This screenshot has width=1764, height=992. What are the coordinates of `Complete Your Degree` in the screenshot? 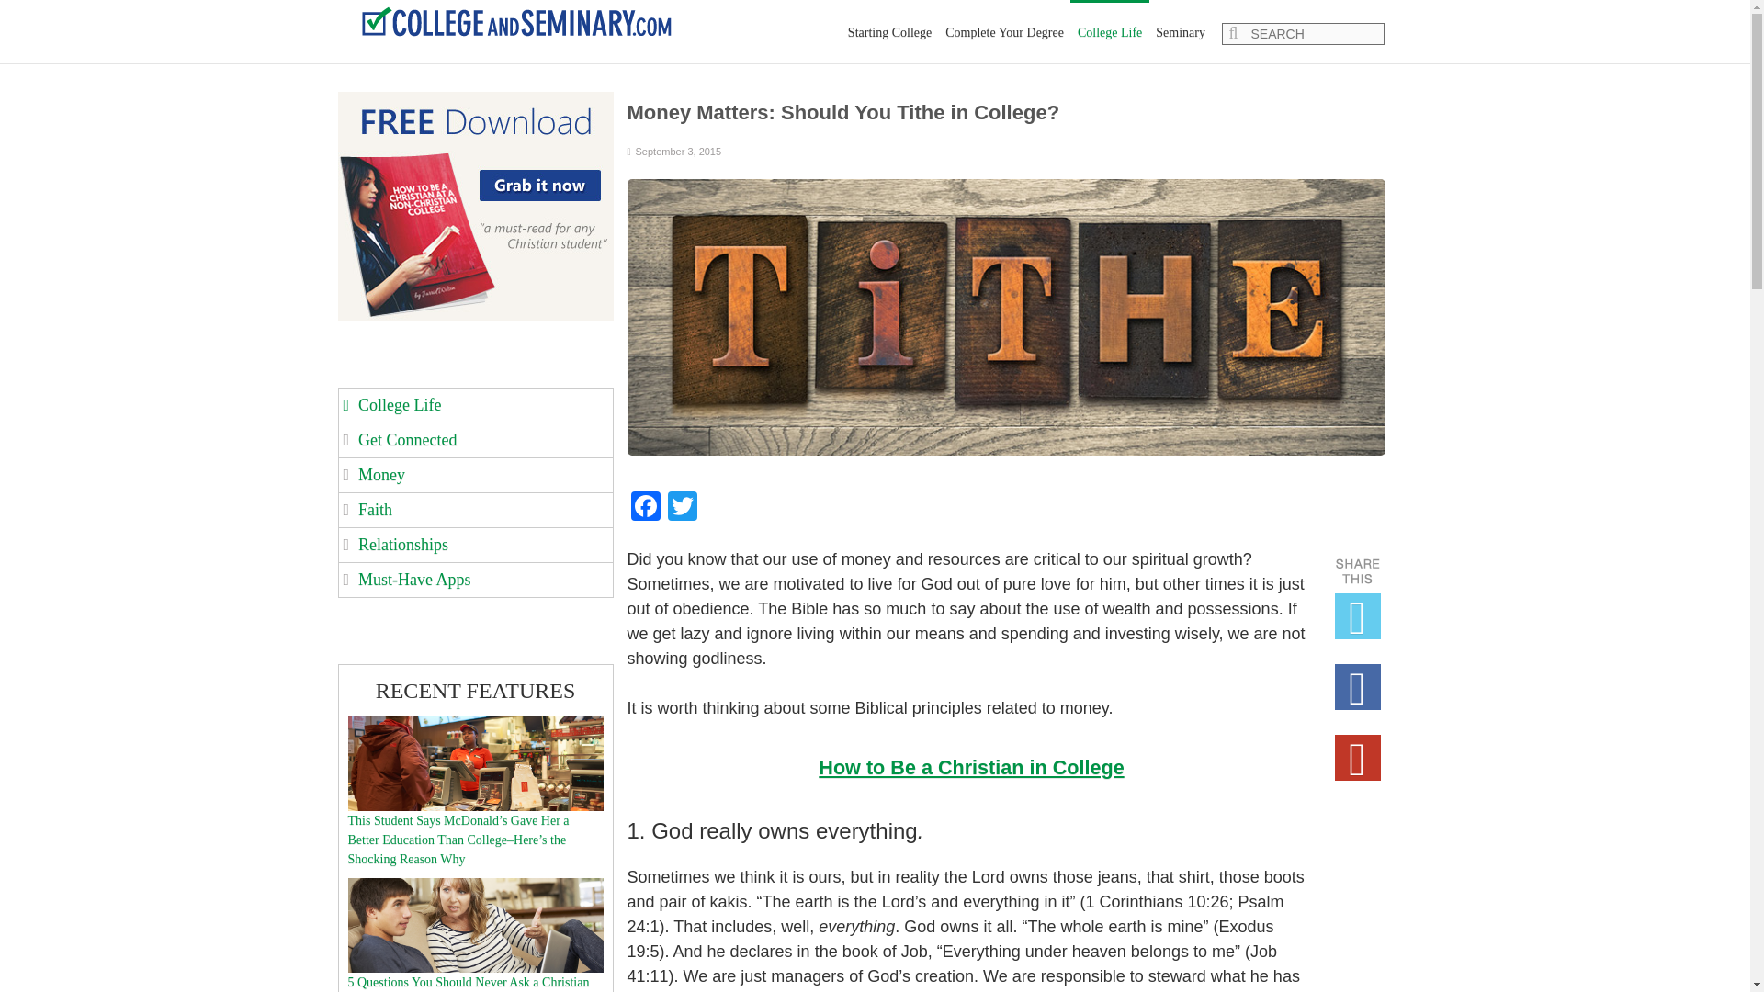 It's located at (1004, 33).